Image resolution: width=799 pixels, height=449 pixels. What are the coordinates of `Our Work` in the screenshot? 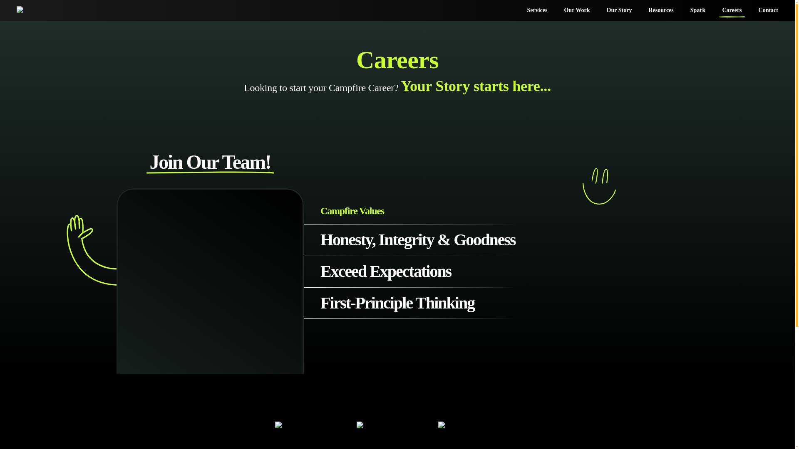 It's located at (576, 10).